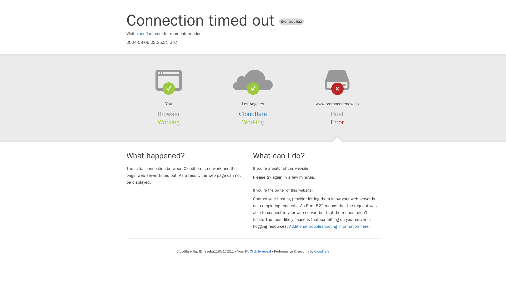 This screenshot has width=506, height=285. What do you see at coordinates (253, 114) in the screenshot?
I see `Cloudflare` at bounding box center [253, 114].